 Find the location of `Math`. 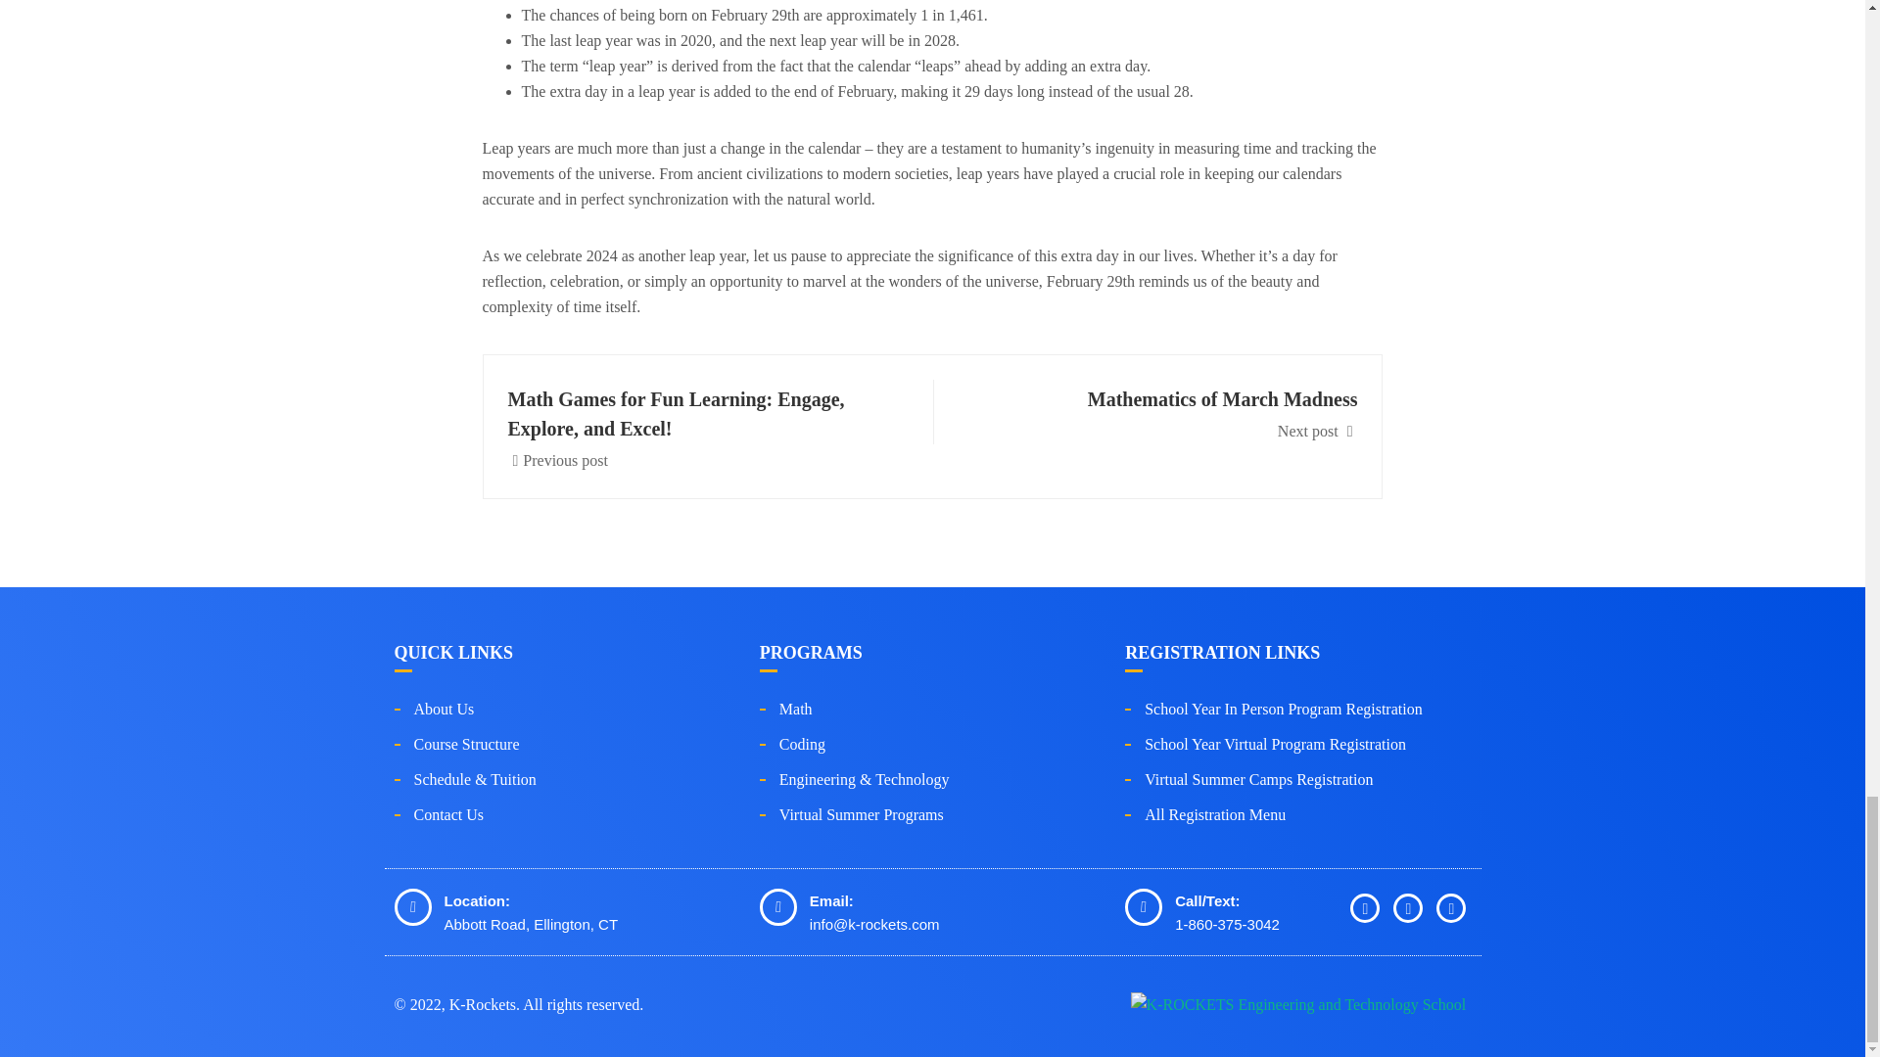

Math is located at coordinates (795, 709).